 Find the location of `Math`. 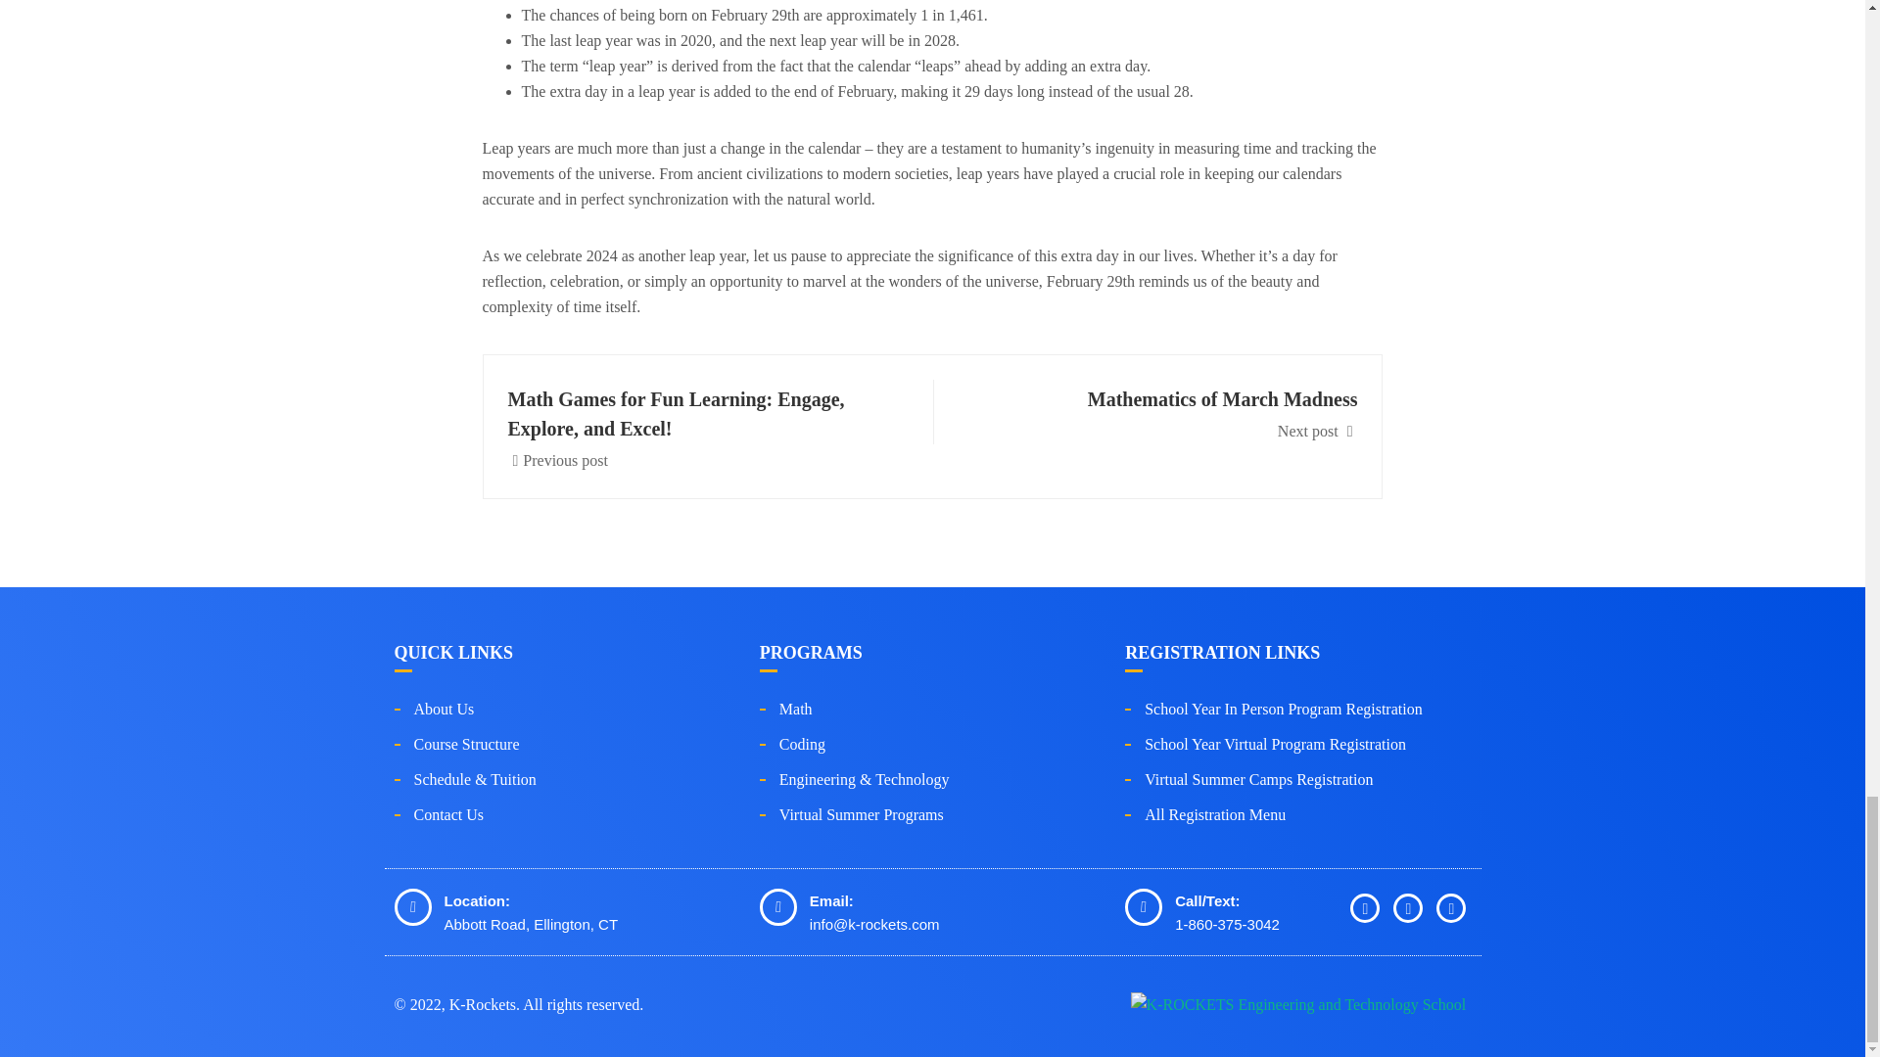

Math is located at coordinates (795, 709).